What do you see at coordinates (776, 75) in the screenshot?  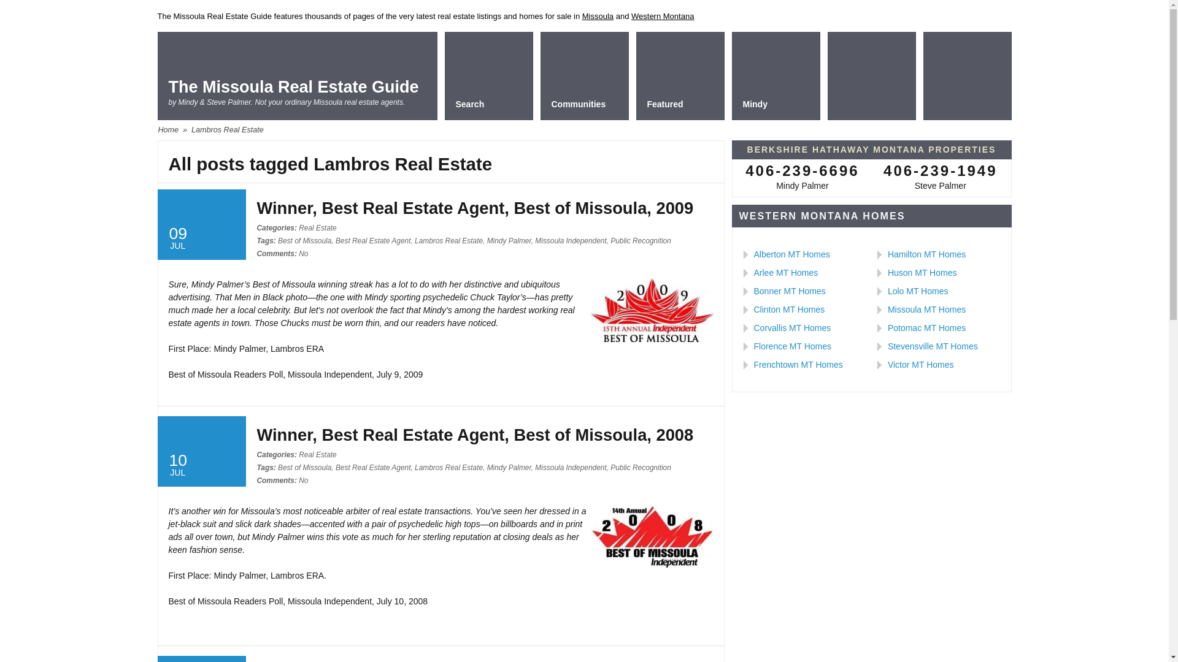 I see `Mindy` at bounding box center [776, 75].